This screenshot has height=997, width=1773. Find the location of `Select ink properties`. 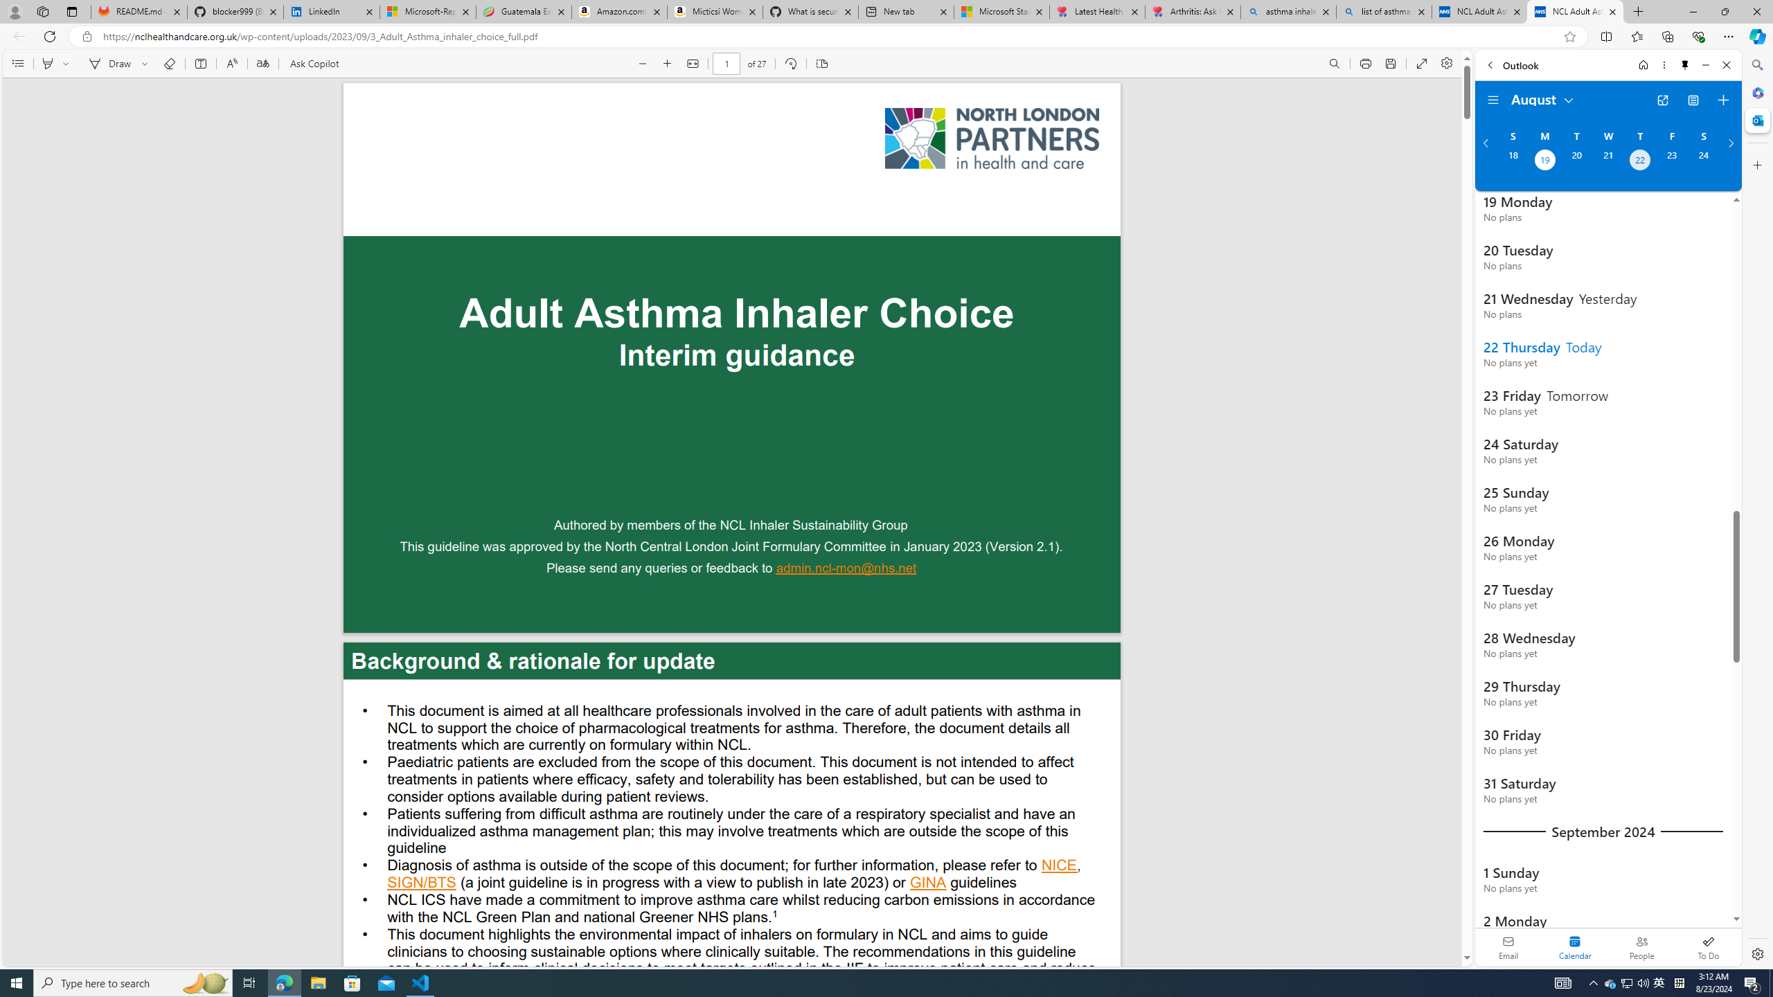

Select ink properties is located at coordinates (147, 64).